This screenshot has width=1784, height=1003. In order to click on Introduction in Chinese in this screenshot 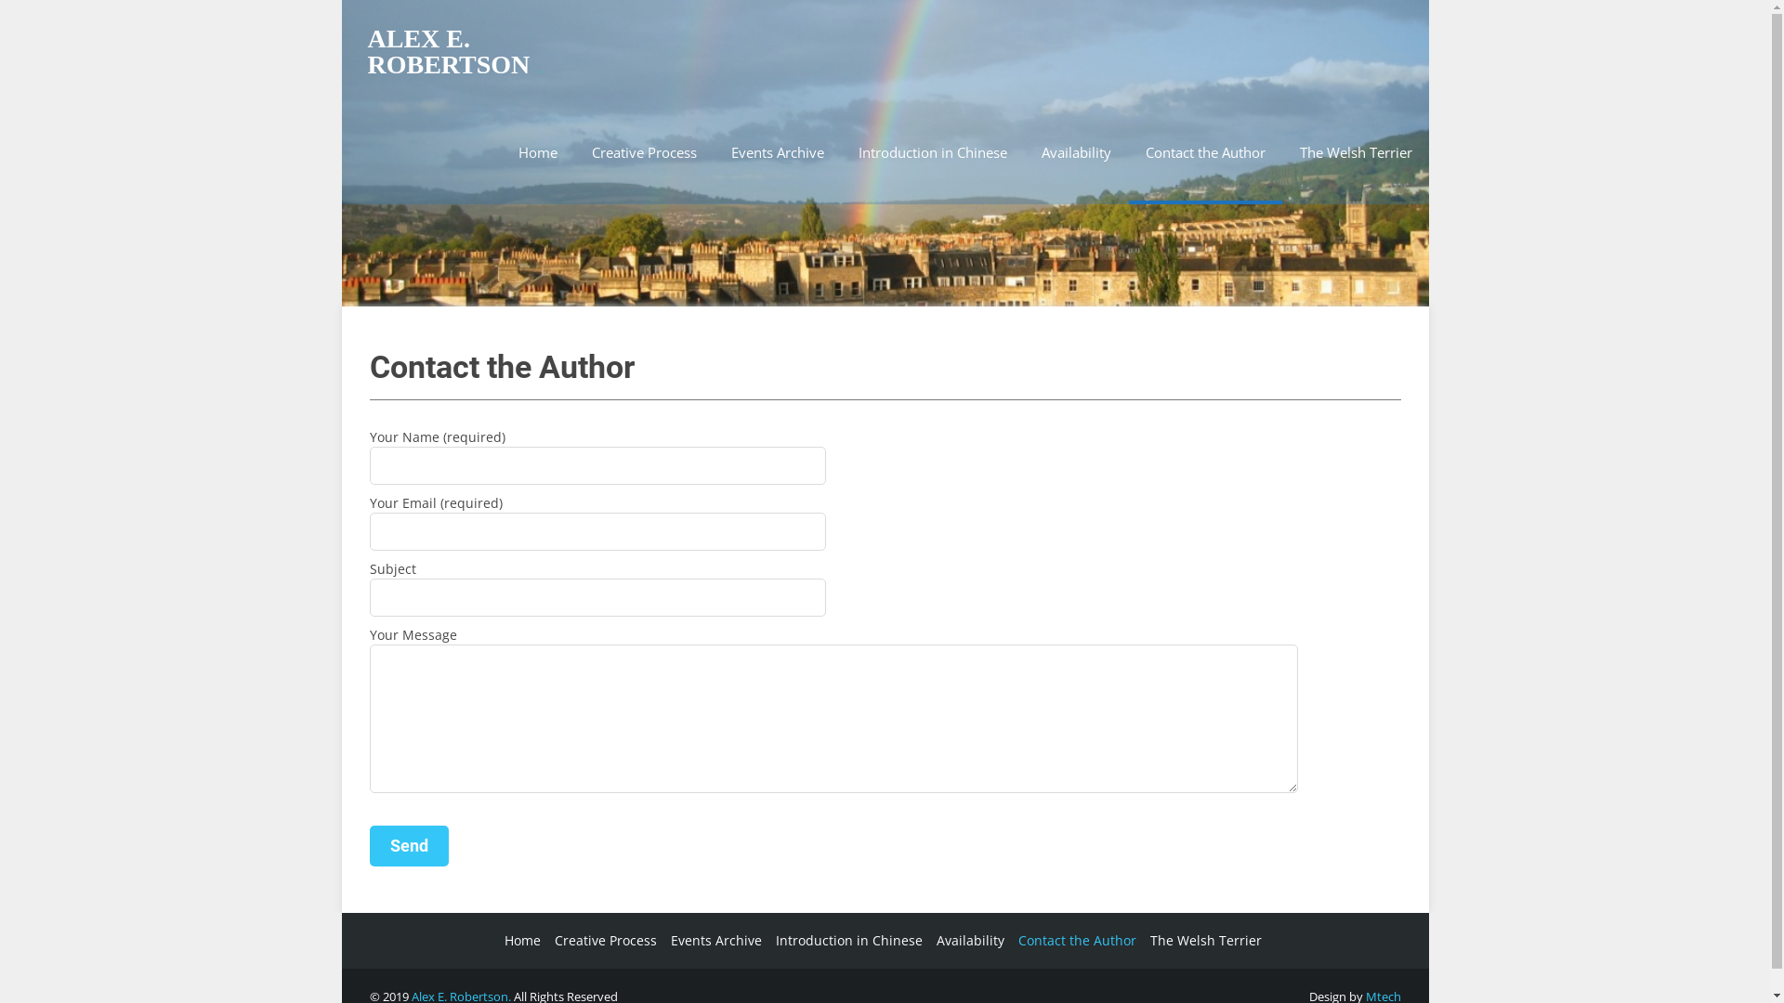, I will do `click(933, 152)`.